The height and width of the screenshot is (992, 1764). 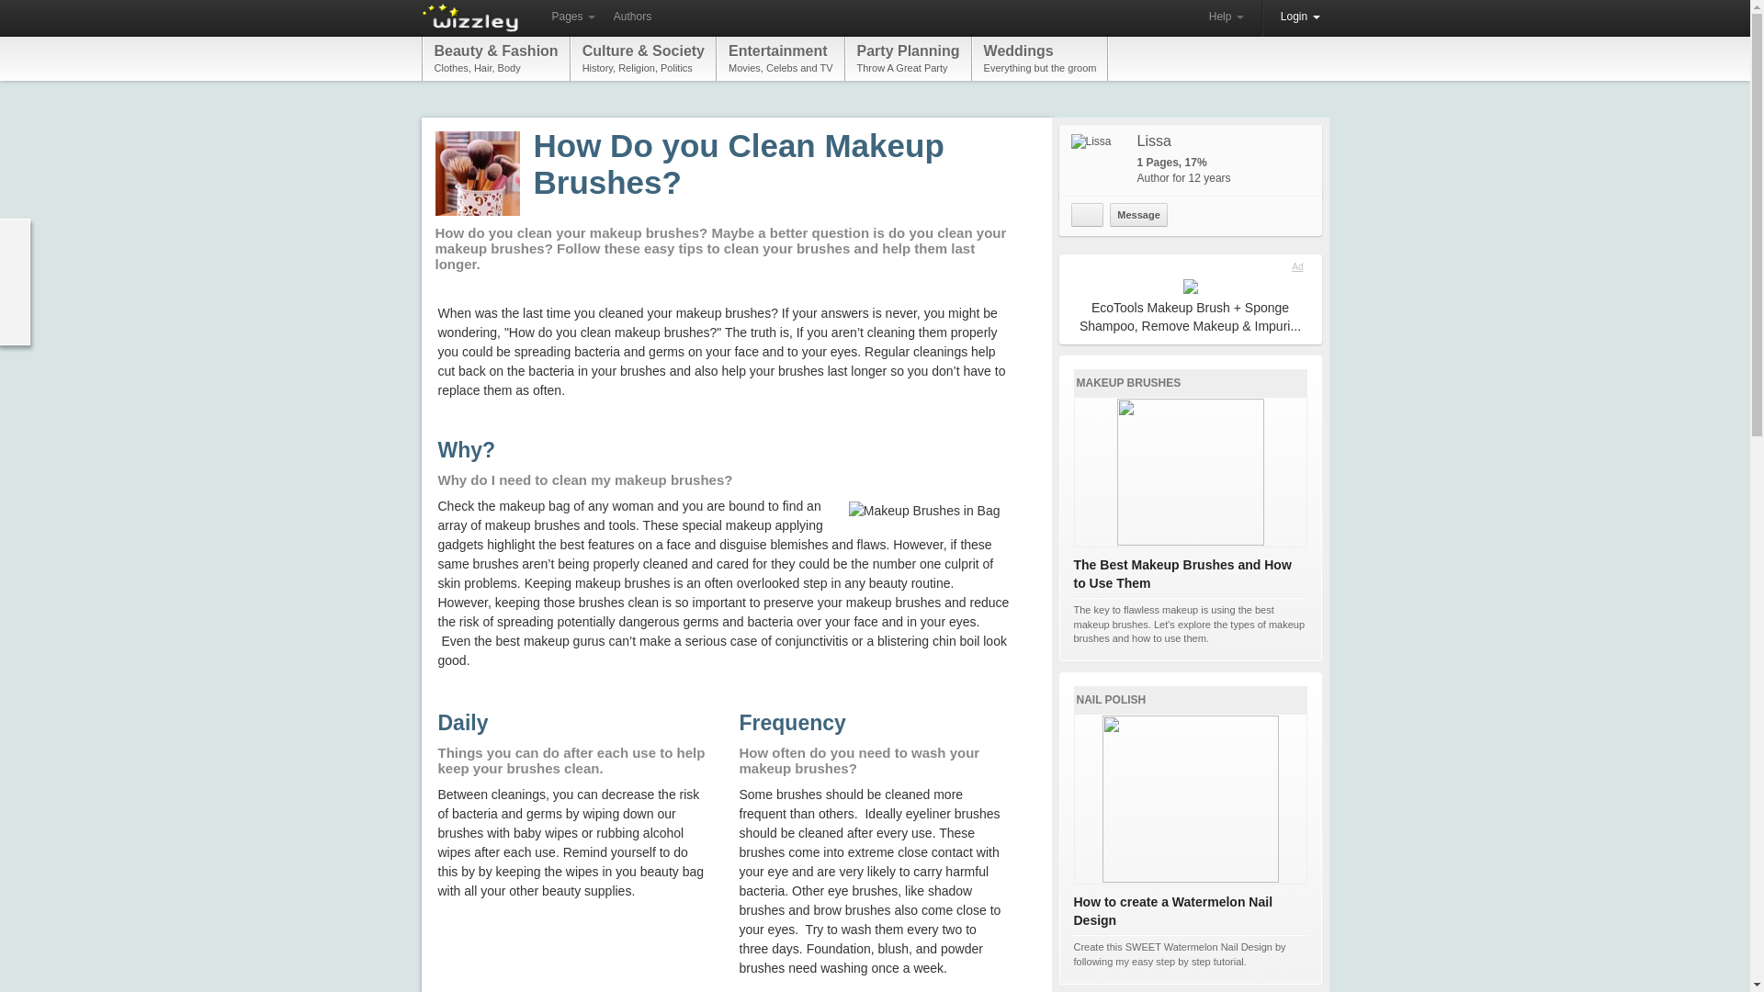 What do you see at coordinates (632, 17) in the screenshot?
I see `Follow` at bounding box center [632, 17].